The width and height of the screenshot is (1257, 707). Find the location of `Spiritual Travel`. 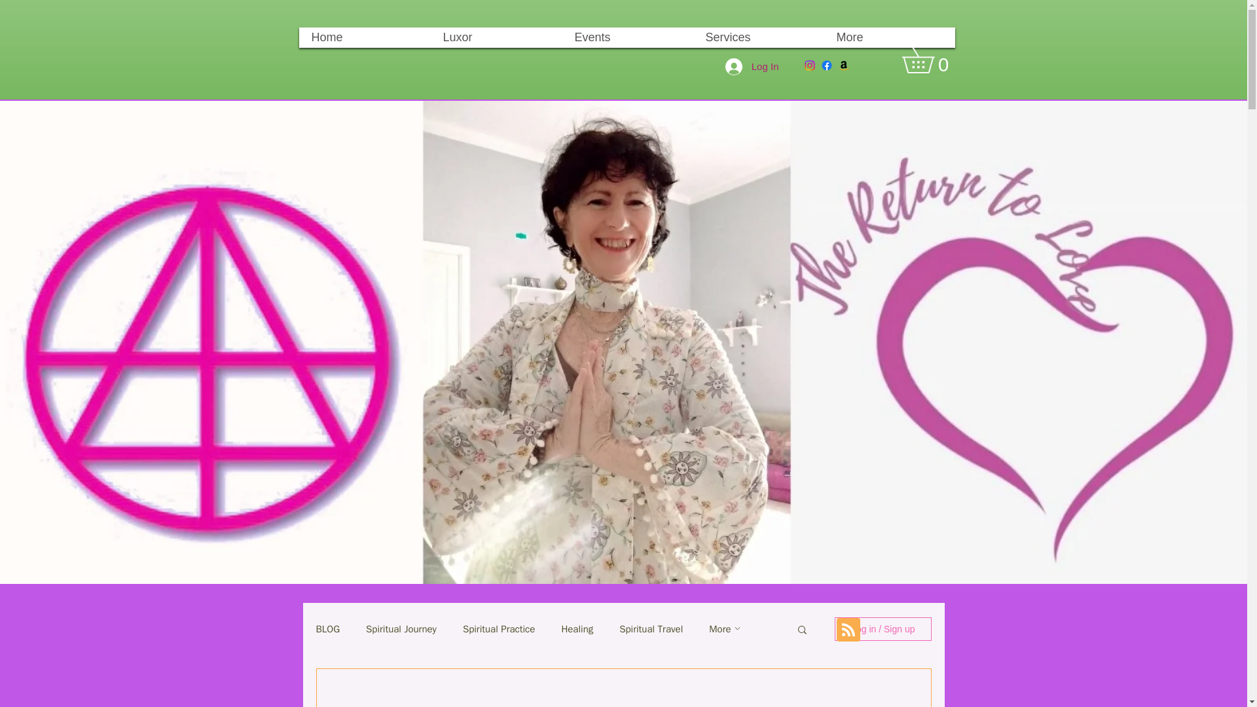

Spiritual Travel is located at coordinates (651, 628).